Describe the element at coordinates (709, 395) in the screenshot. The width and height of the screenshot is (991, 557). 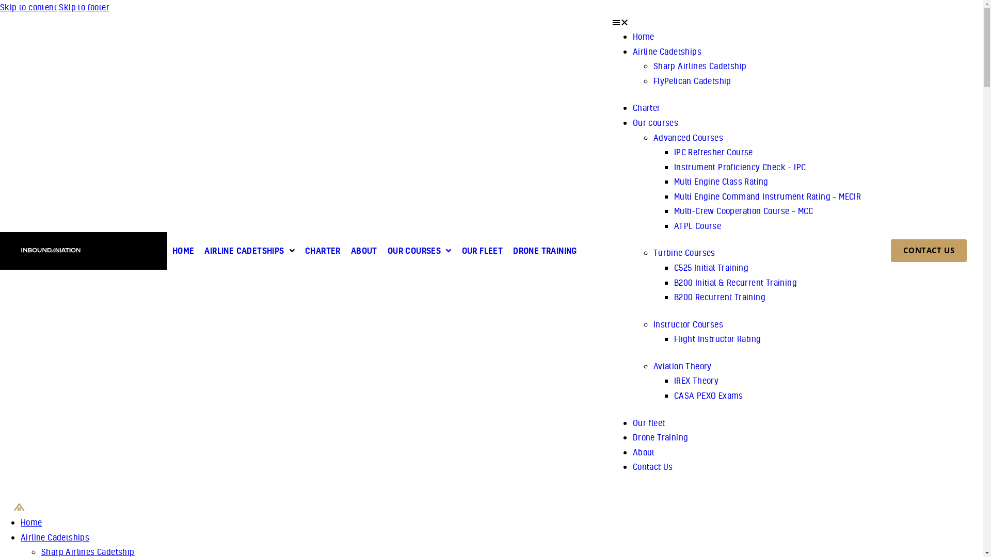
I see `CASA PEXO Exams` at that location.